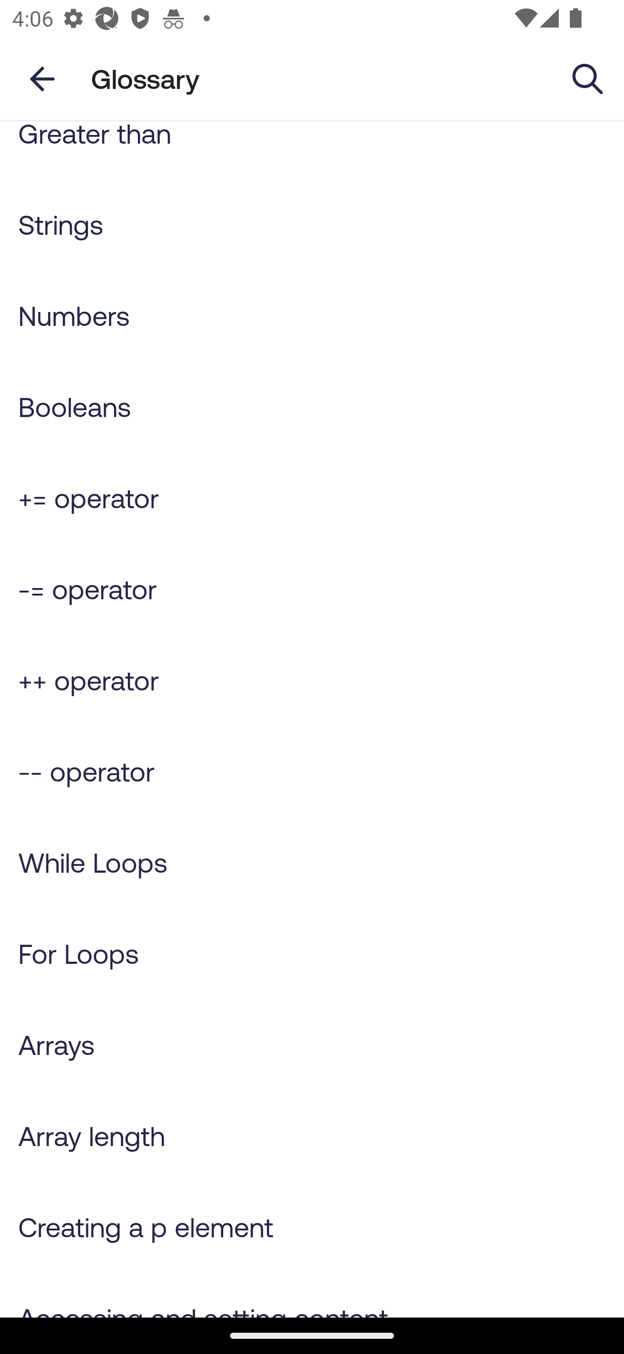  What do you see at coordinates (312, 1226) in the screenshot?
I see `Creating a p element` at bounding box center [312, 1226].